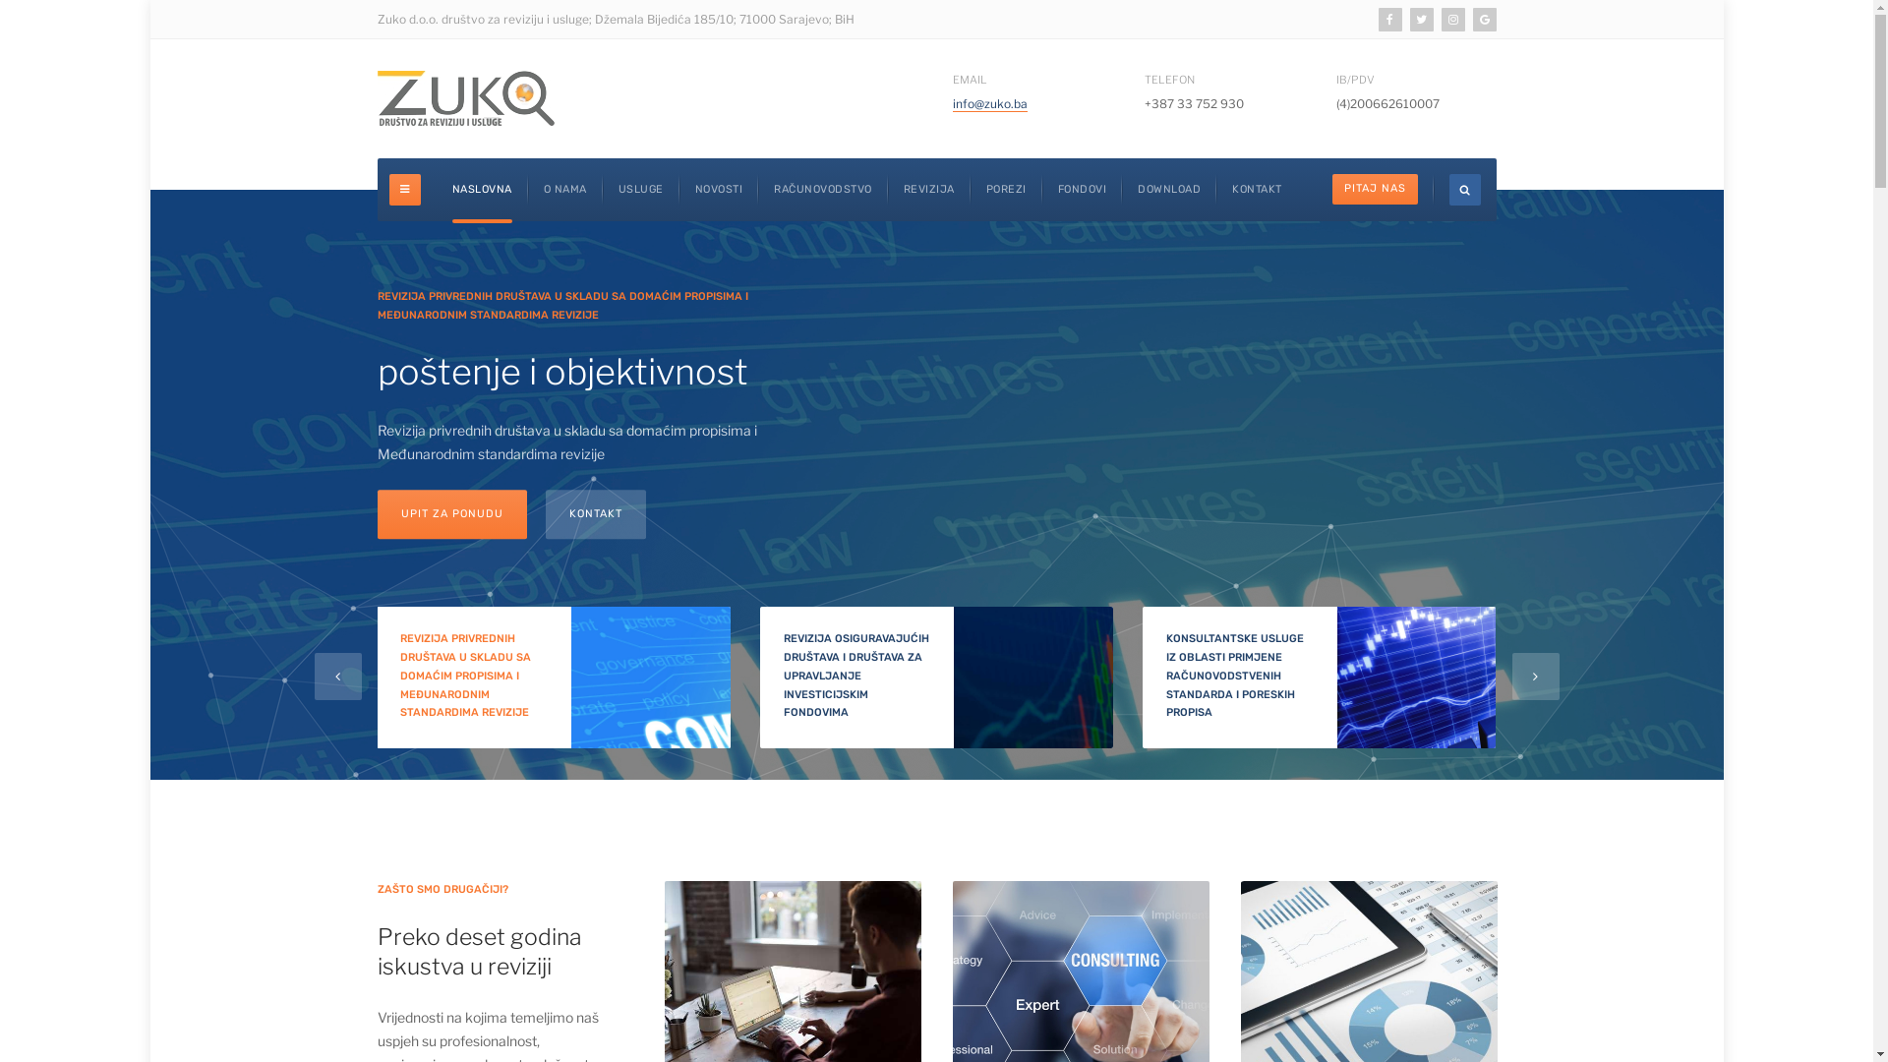  I want to click on KONTAKT, so click(603, 515).